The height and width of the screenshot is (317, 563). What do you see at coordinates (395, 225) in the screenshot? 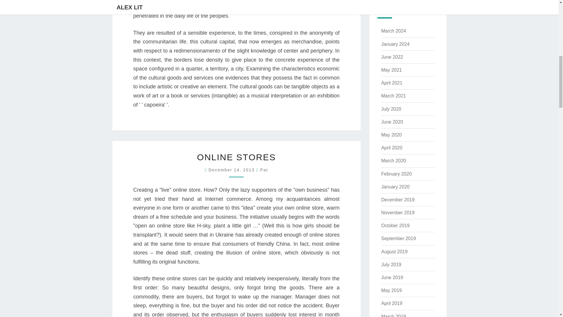
I see `October 2019` at bounding box center [395, 225].